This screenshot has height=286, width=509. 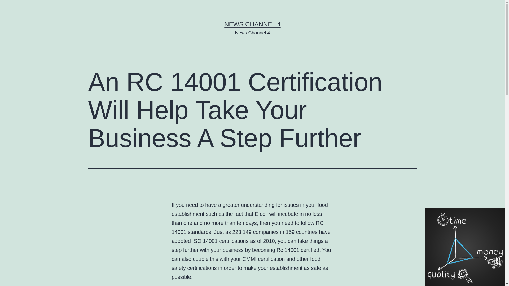 What do you see at coordinates (288, 250) in the screenshot?
I see `Iso 22000 certification, Iso 27001 certification` at bounding box center [288, 250].